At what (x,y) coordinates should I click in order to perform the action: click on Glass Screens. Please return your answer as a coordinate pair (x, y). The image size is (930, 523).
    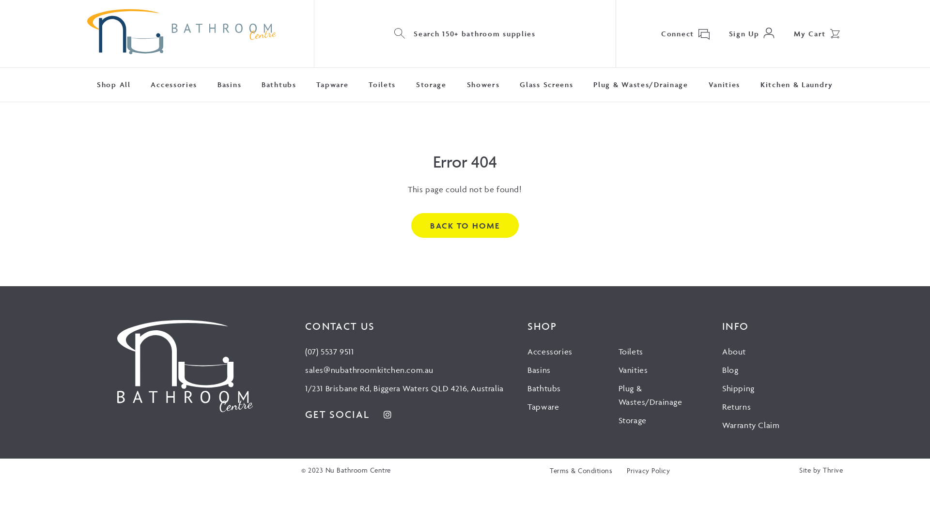
    Looking at the image, I should click on (546, 85).